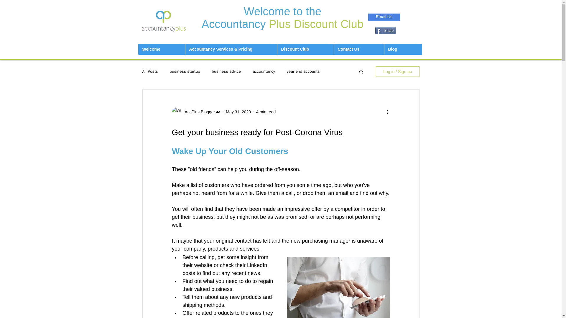 The width and height of the screenshot is (566, 318). Describe the element at coordinates (403, 49) in the screenshot. I see `Blog` at that location.